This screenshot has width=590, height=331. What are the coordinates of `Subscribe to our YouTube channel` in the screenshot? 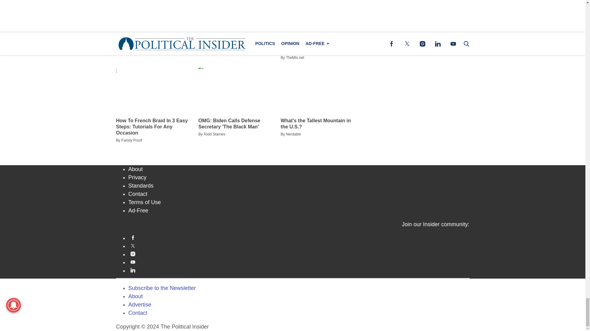 It's located at (299, 262).